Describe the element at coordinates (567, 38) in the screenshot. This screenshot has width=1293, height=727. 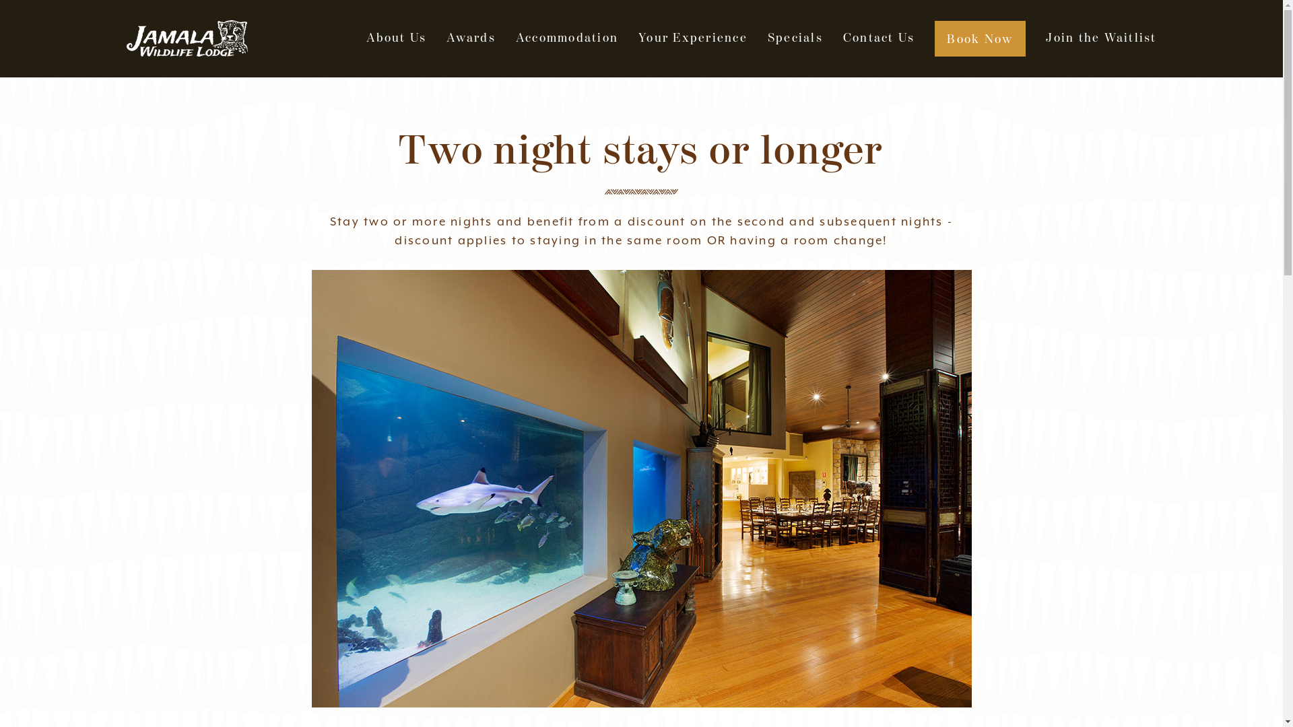
I see `Accommodation` at that location.